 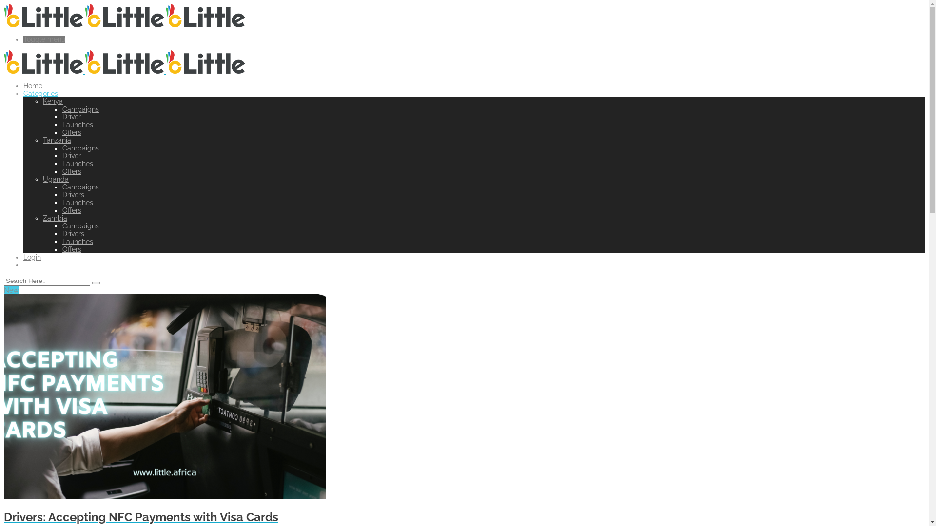 What do you see at coordinates (464, 517) in the screenshot?
I see `Drivers: Accepting NFC Payments with Visa Cards` at bounding box center [464, 517].